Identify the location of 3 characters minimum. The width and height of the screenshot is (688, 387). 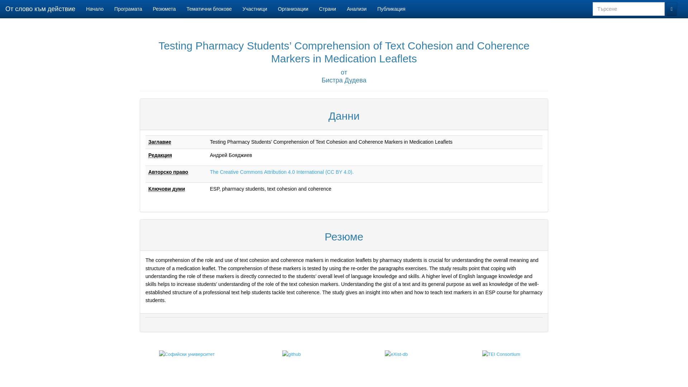
(629, 9).